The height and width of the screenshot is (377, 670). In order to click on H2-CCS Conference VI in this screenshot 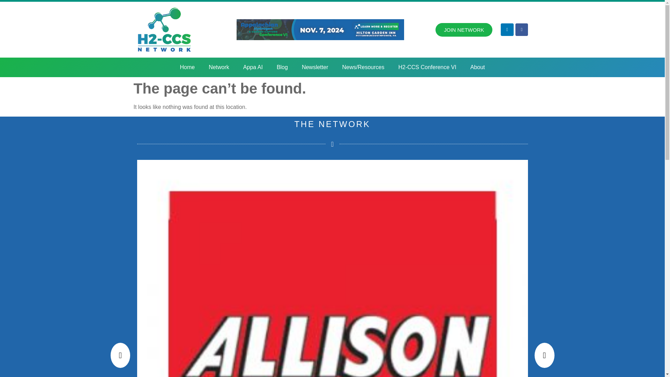, I will do `click(427, 67)`.